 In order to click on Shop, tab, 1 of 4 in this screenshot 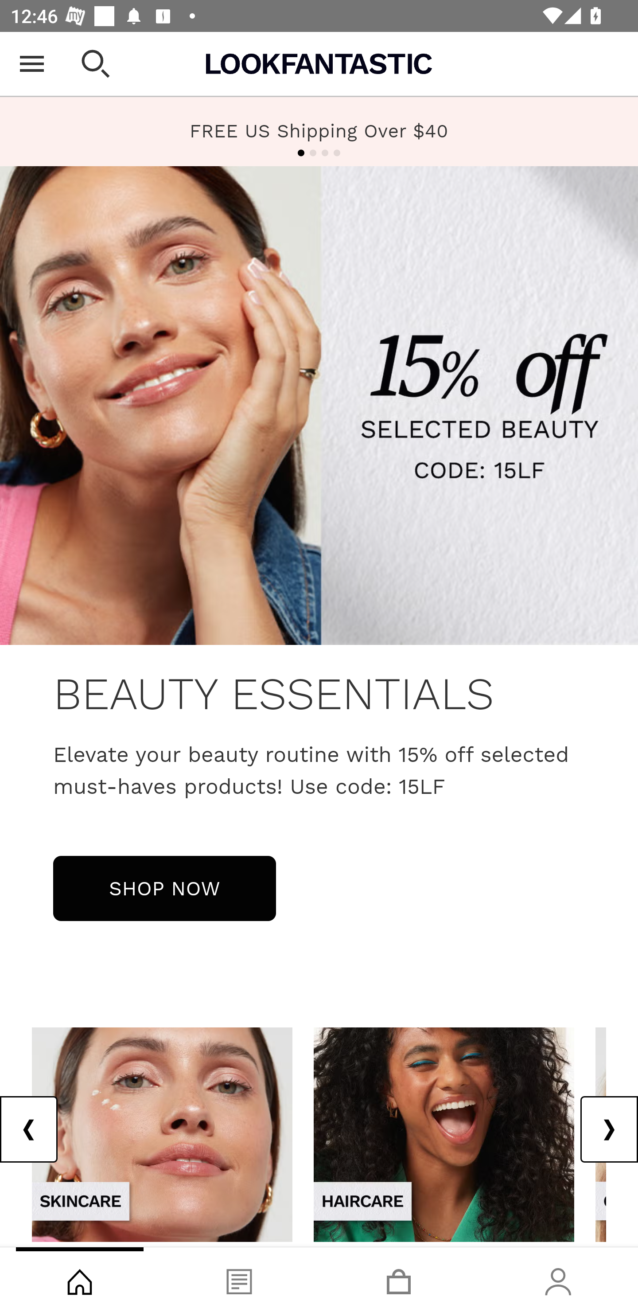, I will do `click(80, 1280)`.